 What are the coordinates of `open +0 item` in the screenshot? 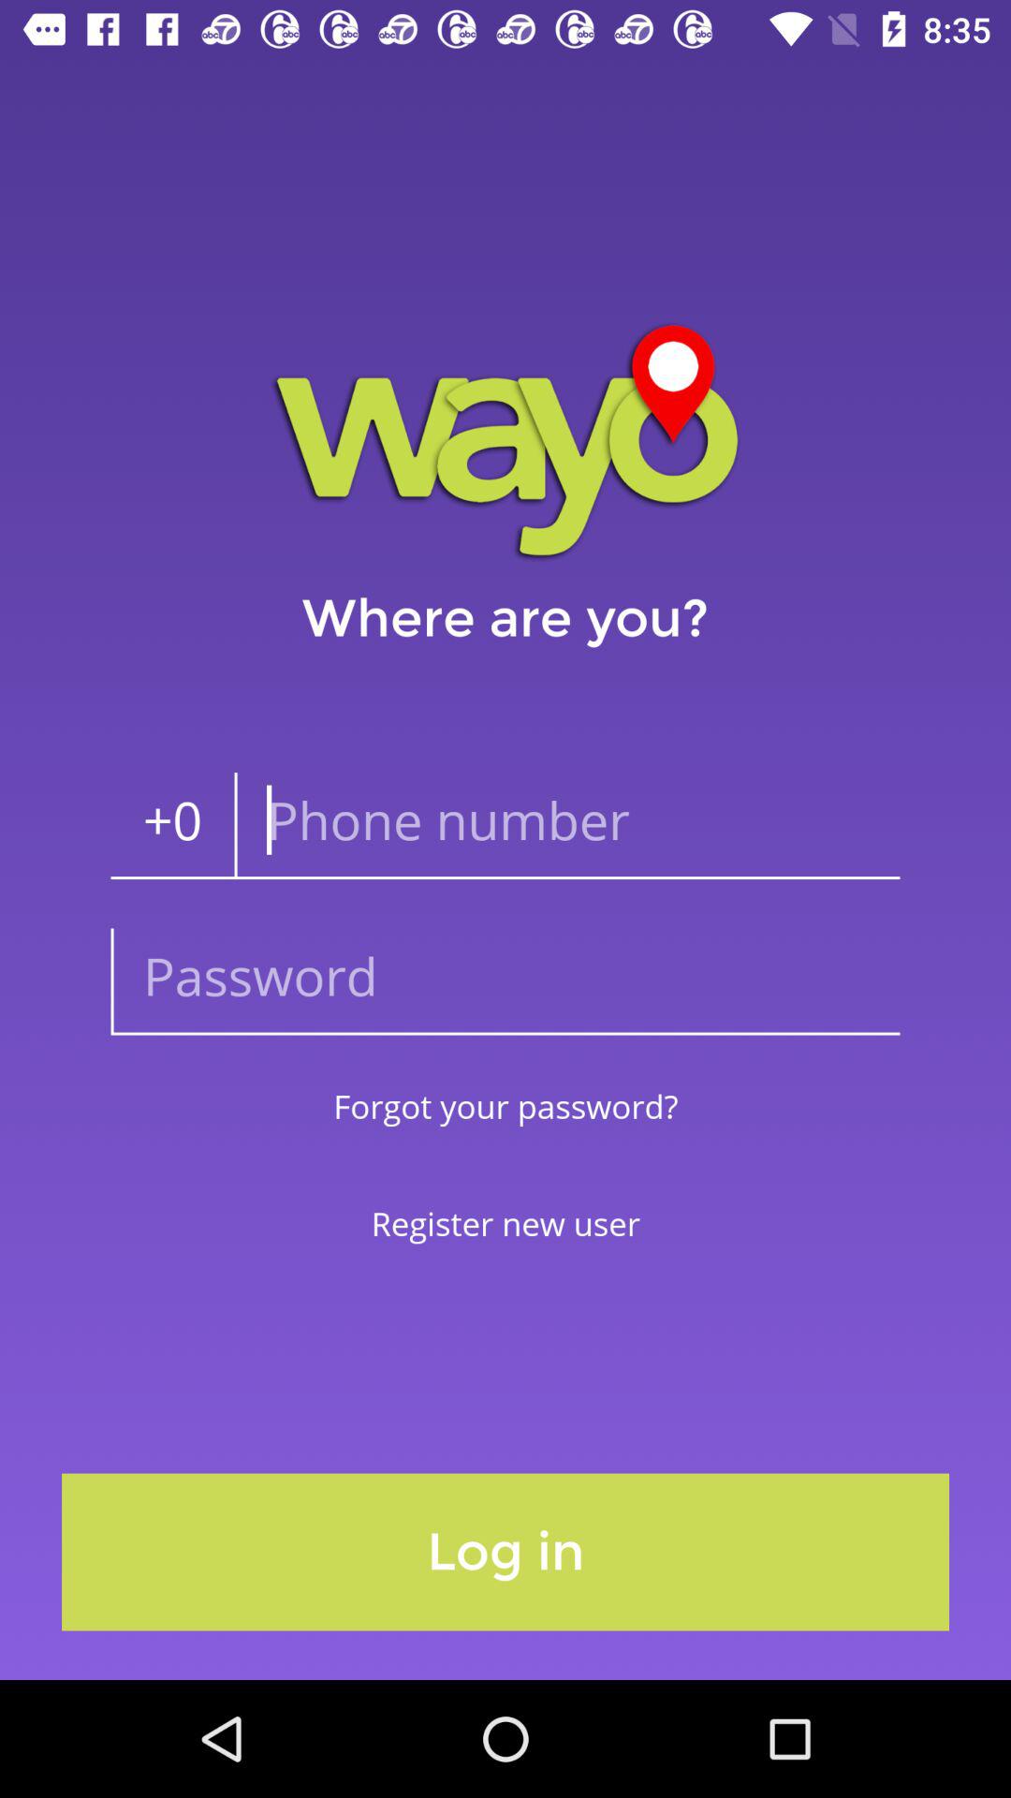 It's located at (172, 826).